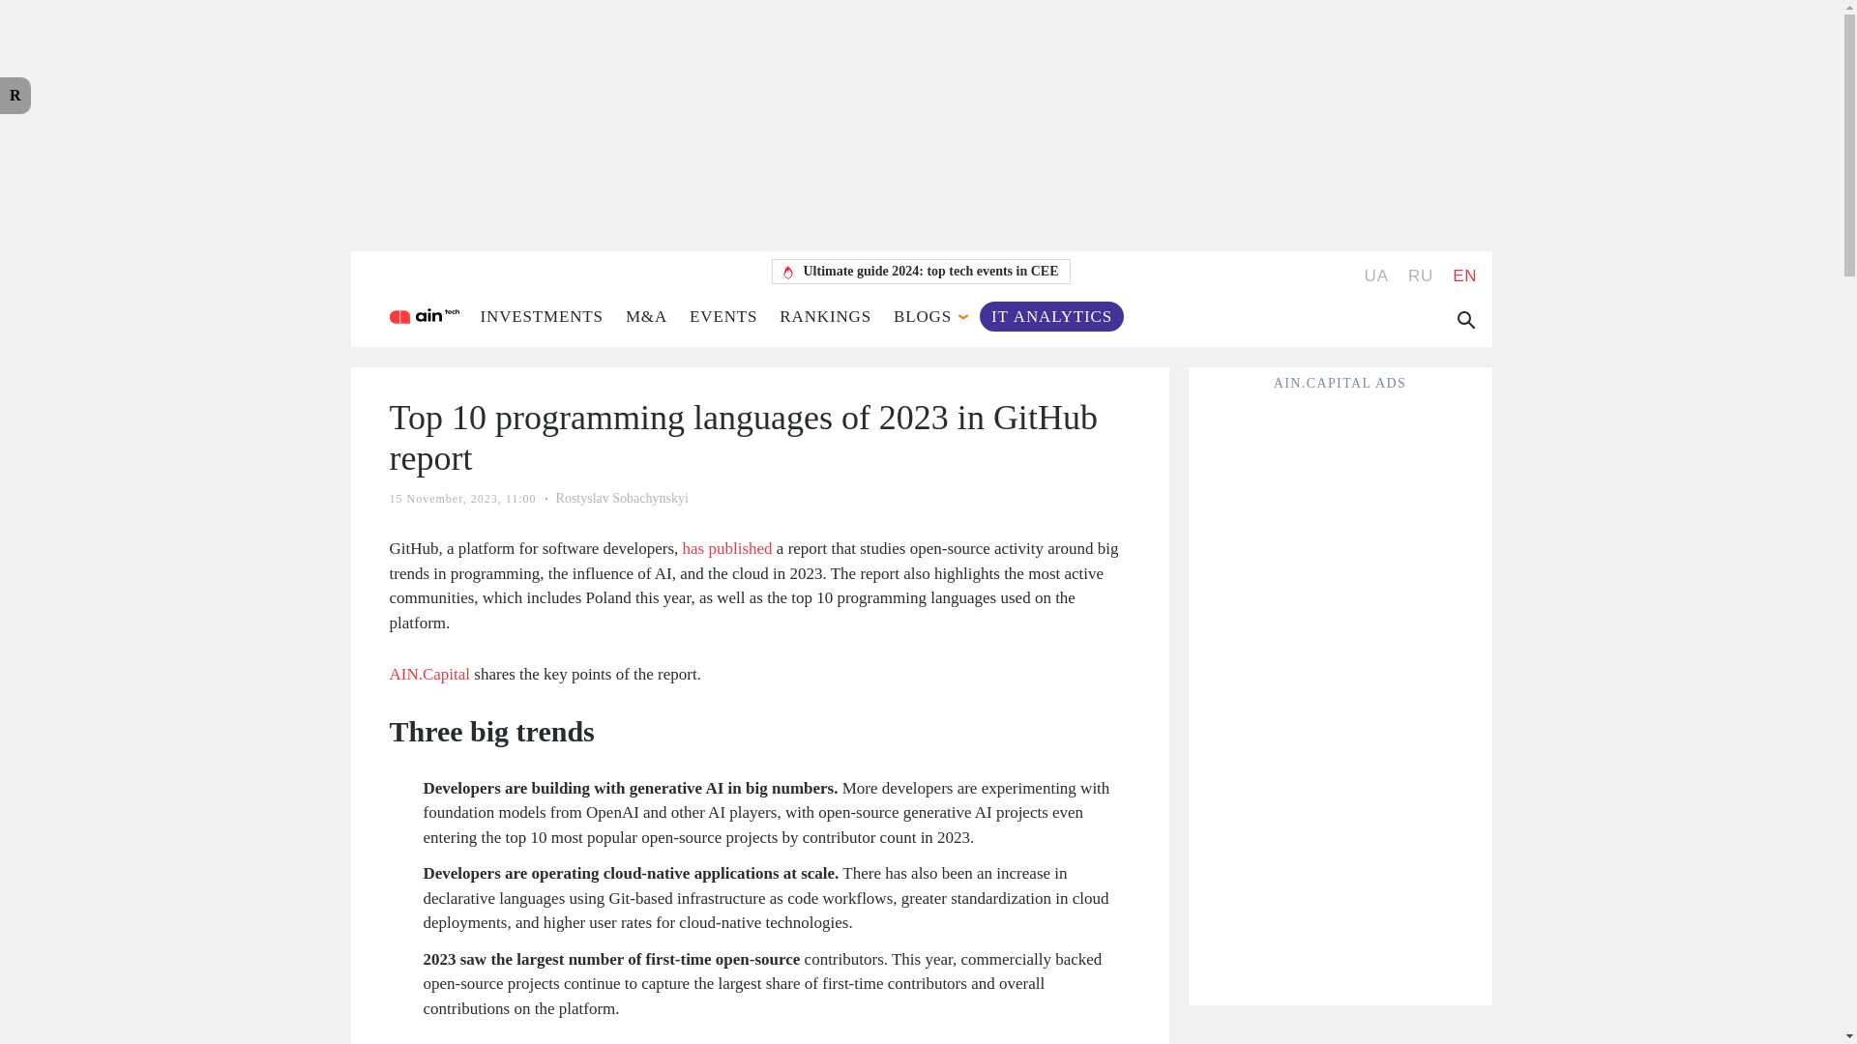  What do you see at coordinates (1420, 275) in the screenshot?
I see `RU` at bounding box center [1420, 275].